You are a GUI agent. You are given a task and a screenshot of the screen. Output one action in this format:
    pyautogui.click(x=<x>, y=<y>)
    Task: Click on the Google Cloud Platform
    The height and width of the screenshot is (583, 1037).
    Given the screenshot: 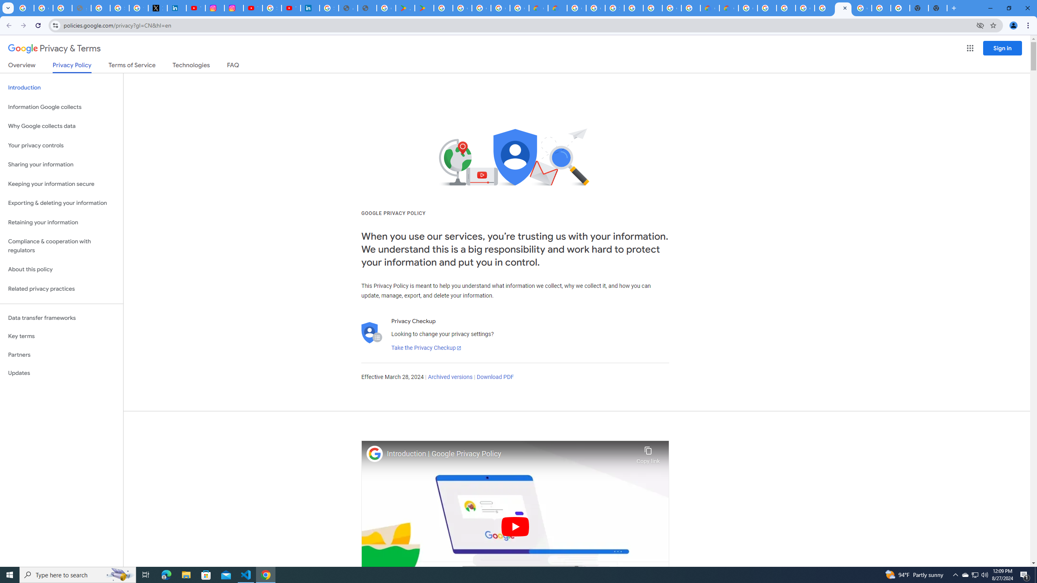 What is the action you would take?
    pyautogui.click(x=862, y=8)
    